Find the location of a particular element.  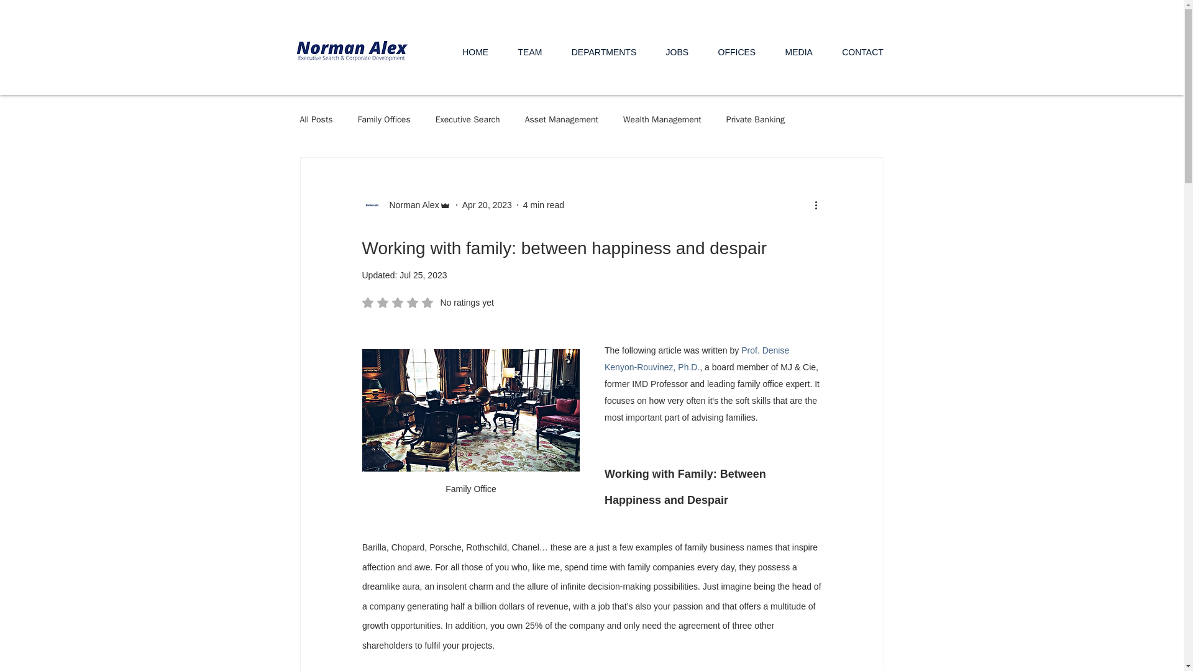

TEAM is located at coordinates (530, 52).